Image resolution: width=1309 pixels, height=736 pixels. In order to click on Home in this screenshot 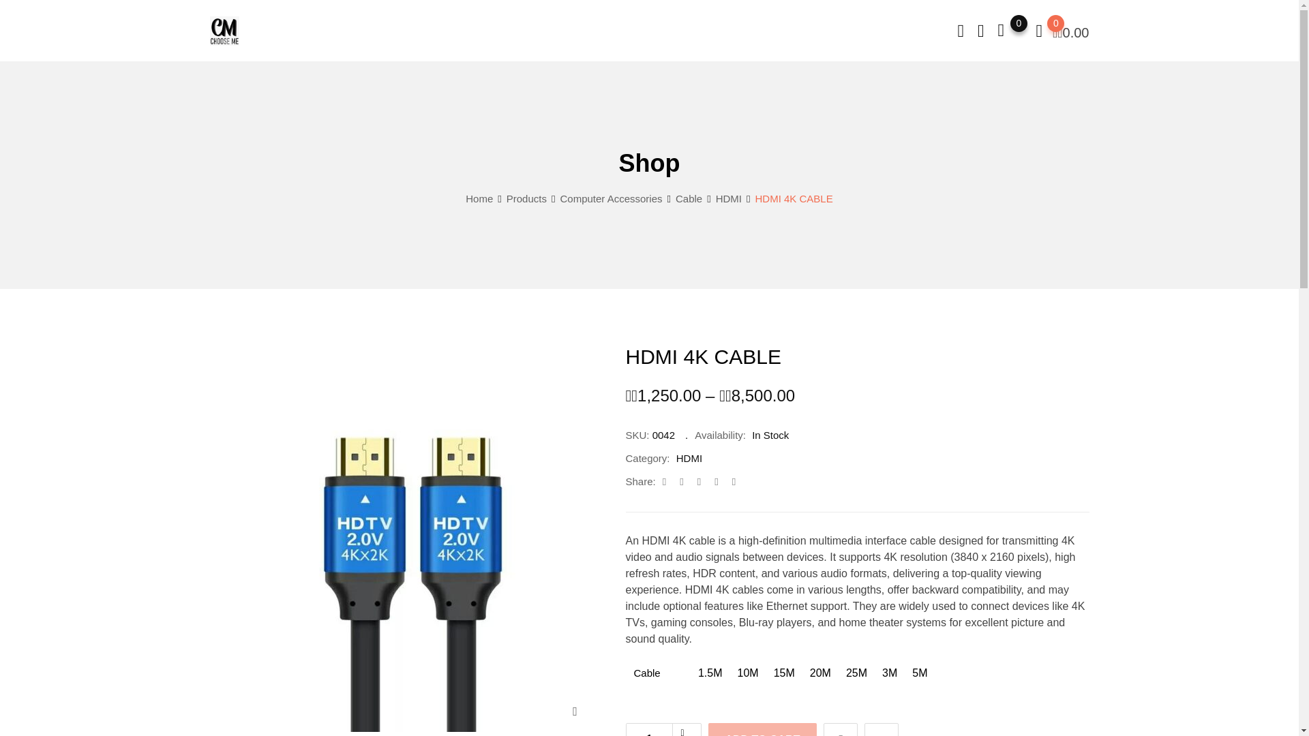, I will do `click(479, 198)`.